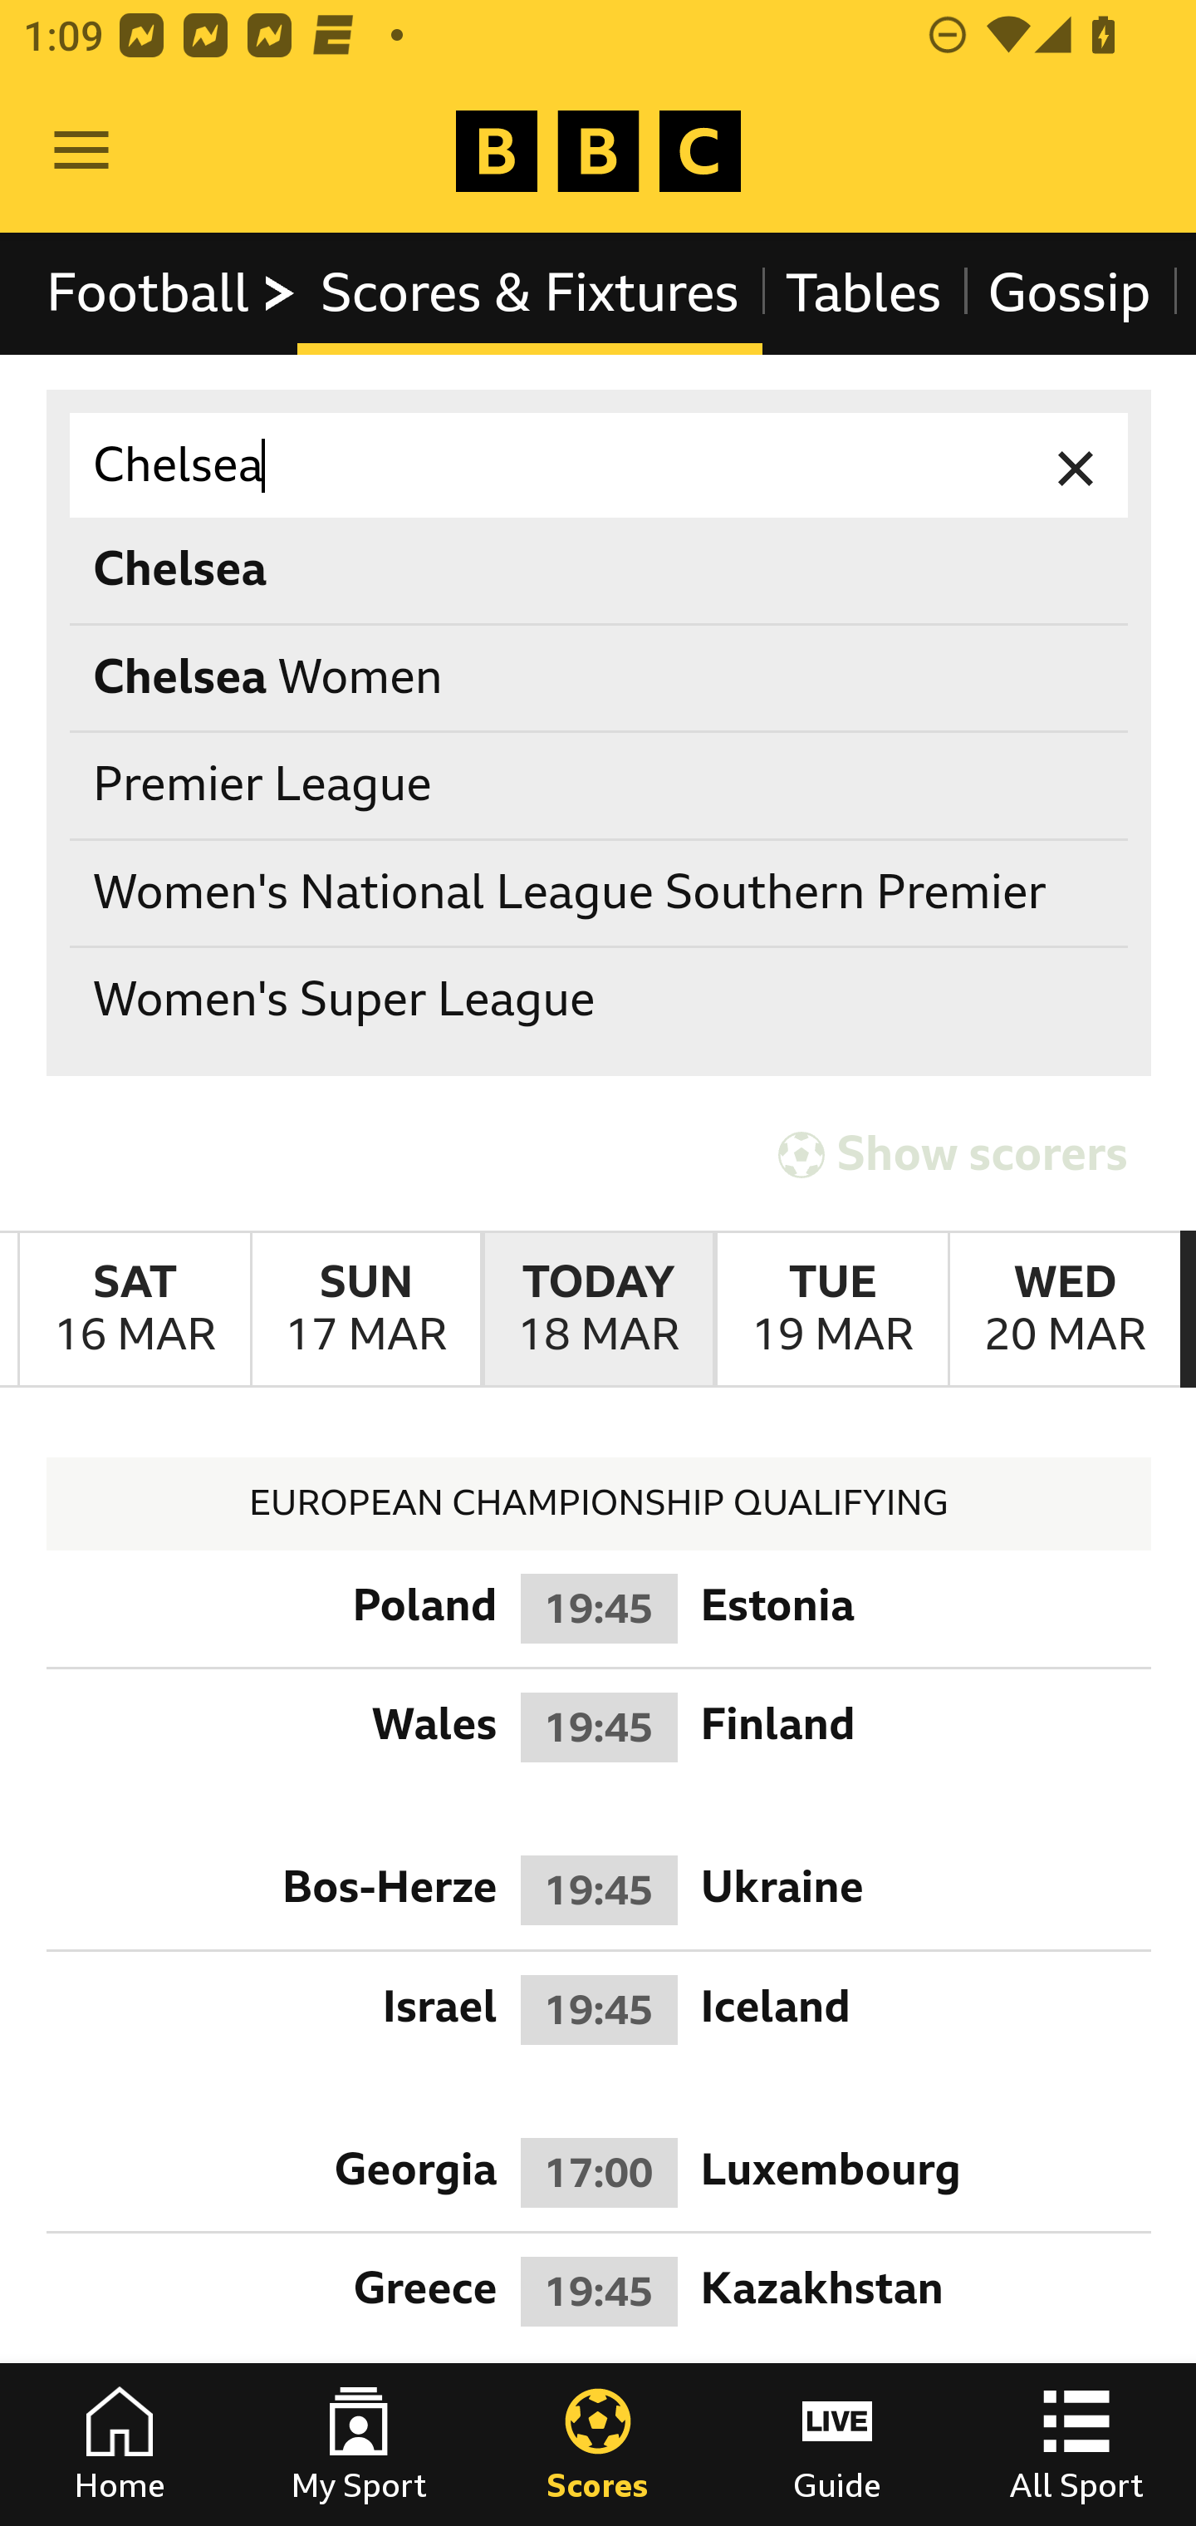  Describe the element at coordinates (173, 292) in the screenshot. I see `Football ` at that location.